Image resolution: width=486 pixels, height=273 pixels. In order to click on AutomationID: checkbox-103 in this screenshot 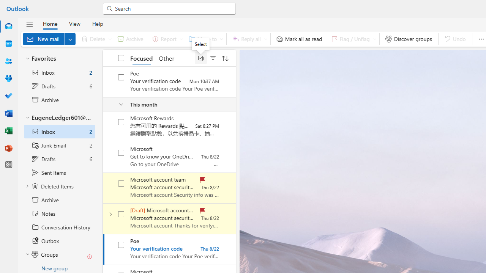, I will do `click(121, 77)`.